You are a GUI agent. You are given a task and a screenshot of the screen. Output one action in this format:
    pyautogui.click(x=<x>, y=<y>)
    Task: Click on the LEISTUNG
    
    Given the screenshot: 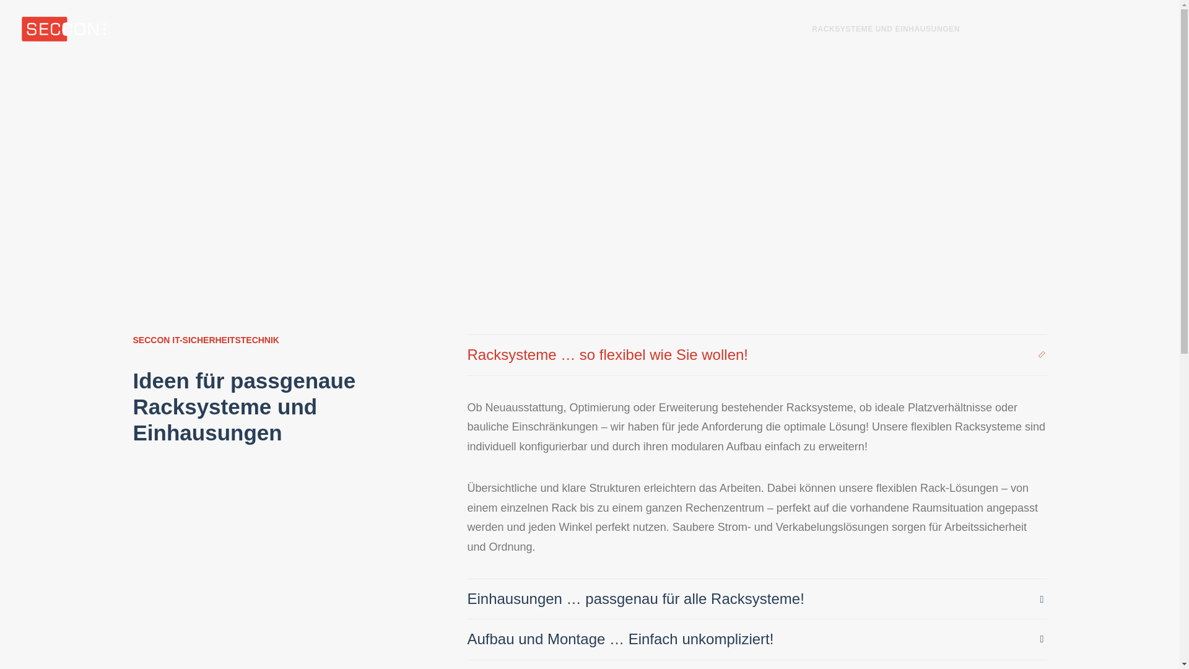 What is the action you would take?
    pyautogui.click(x=772, y=29)
    